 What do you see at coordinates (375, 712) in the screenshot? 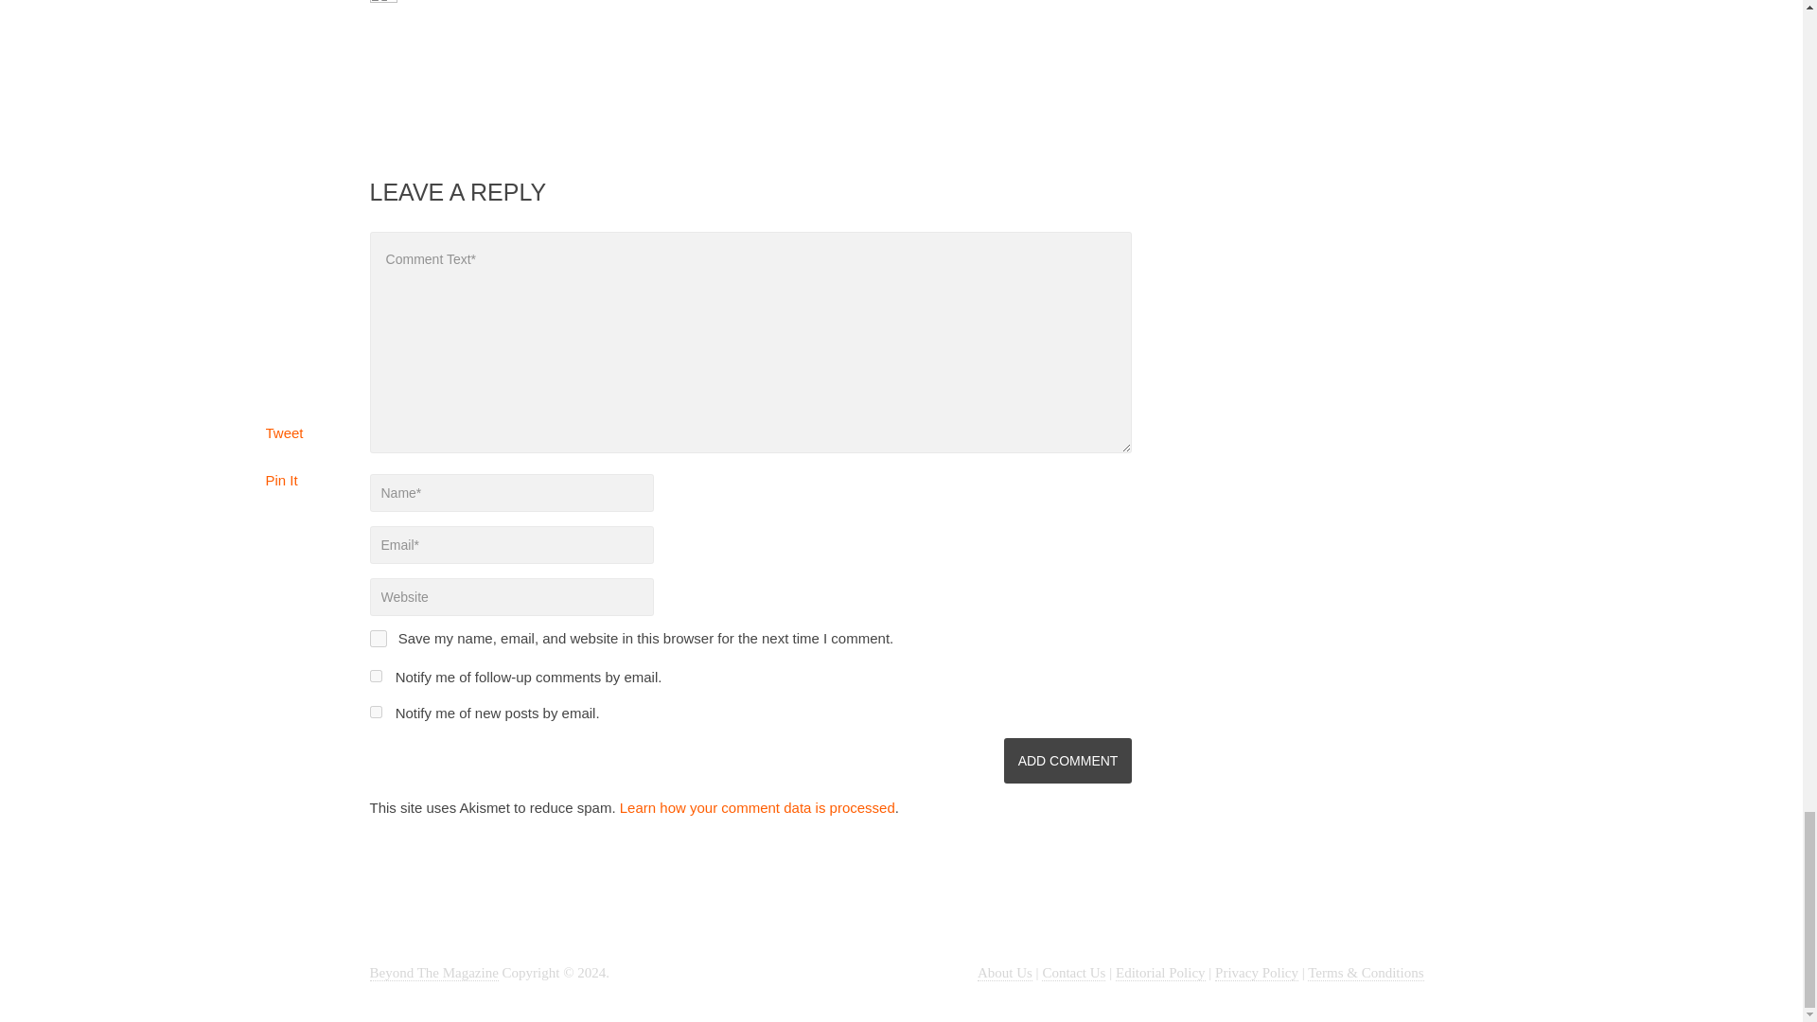
I see `subscribe` at bounding box center [375, 712].